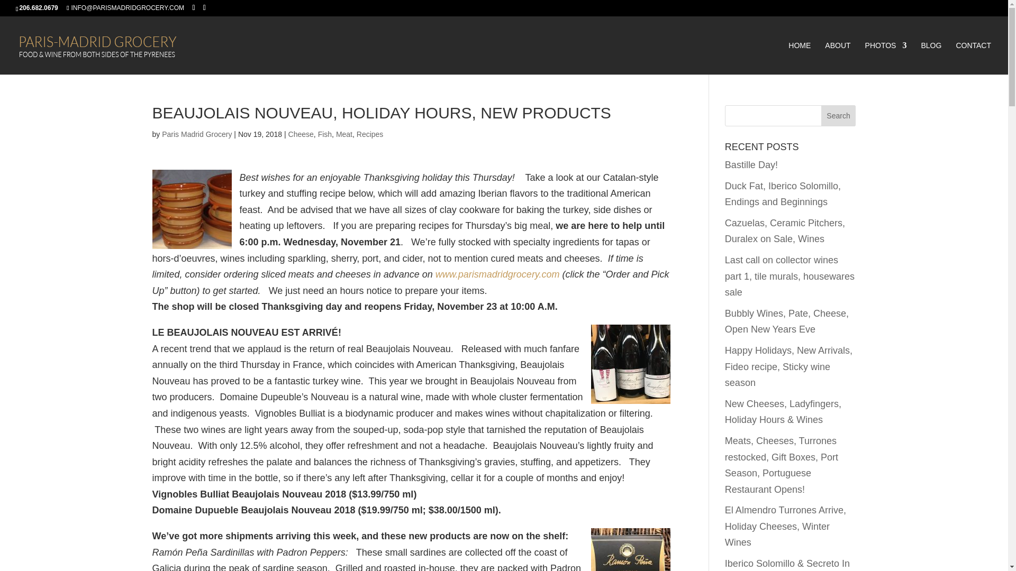 The height and width of the screenshot is (571, 1016). I want to click on Meat, so click(344, 134).